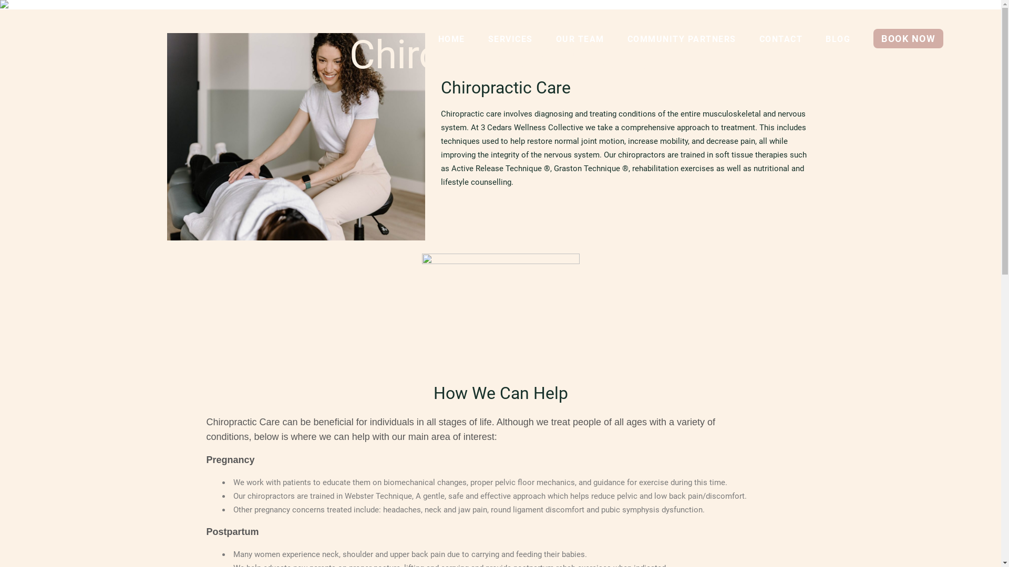  Describe the element at coordinates (574, 487) in the screenshot. I see `3 Cedars Wellness` at that location.